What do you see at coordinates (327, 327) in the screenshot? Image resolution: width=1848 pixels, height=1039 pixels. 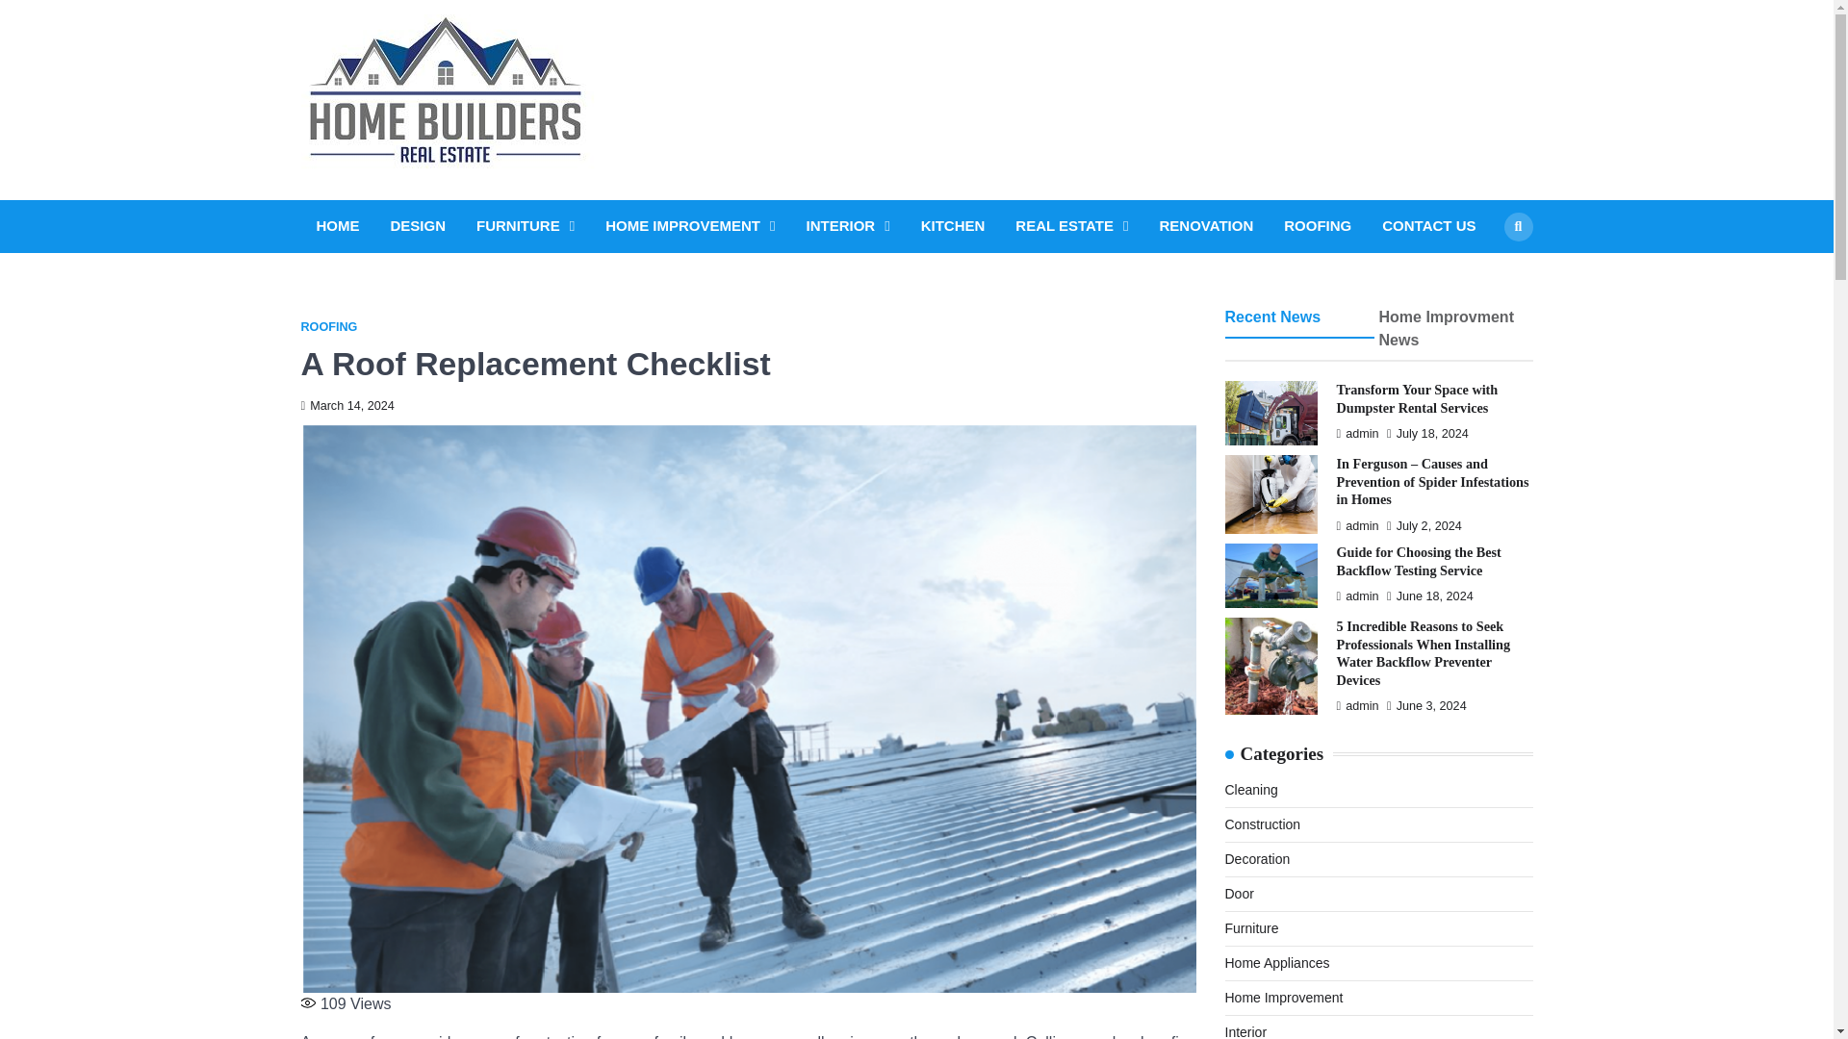 I see `ROOFING` at bounding box center [327, 327].